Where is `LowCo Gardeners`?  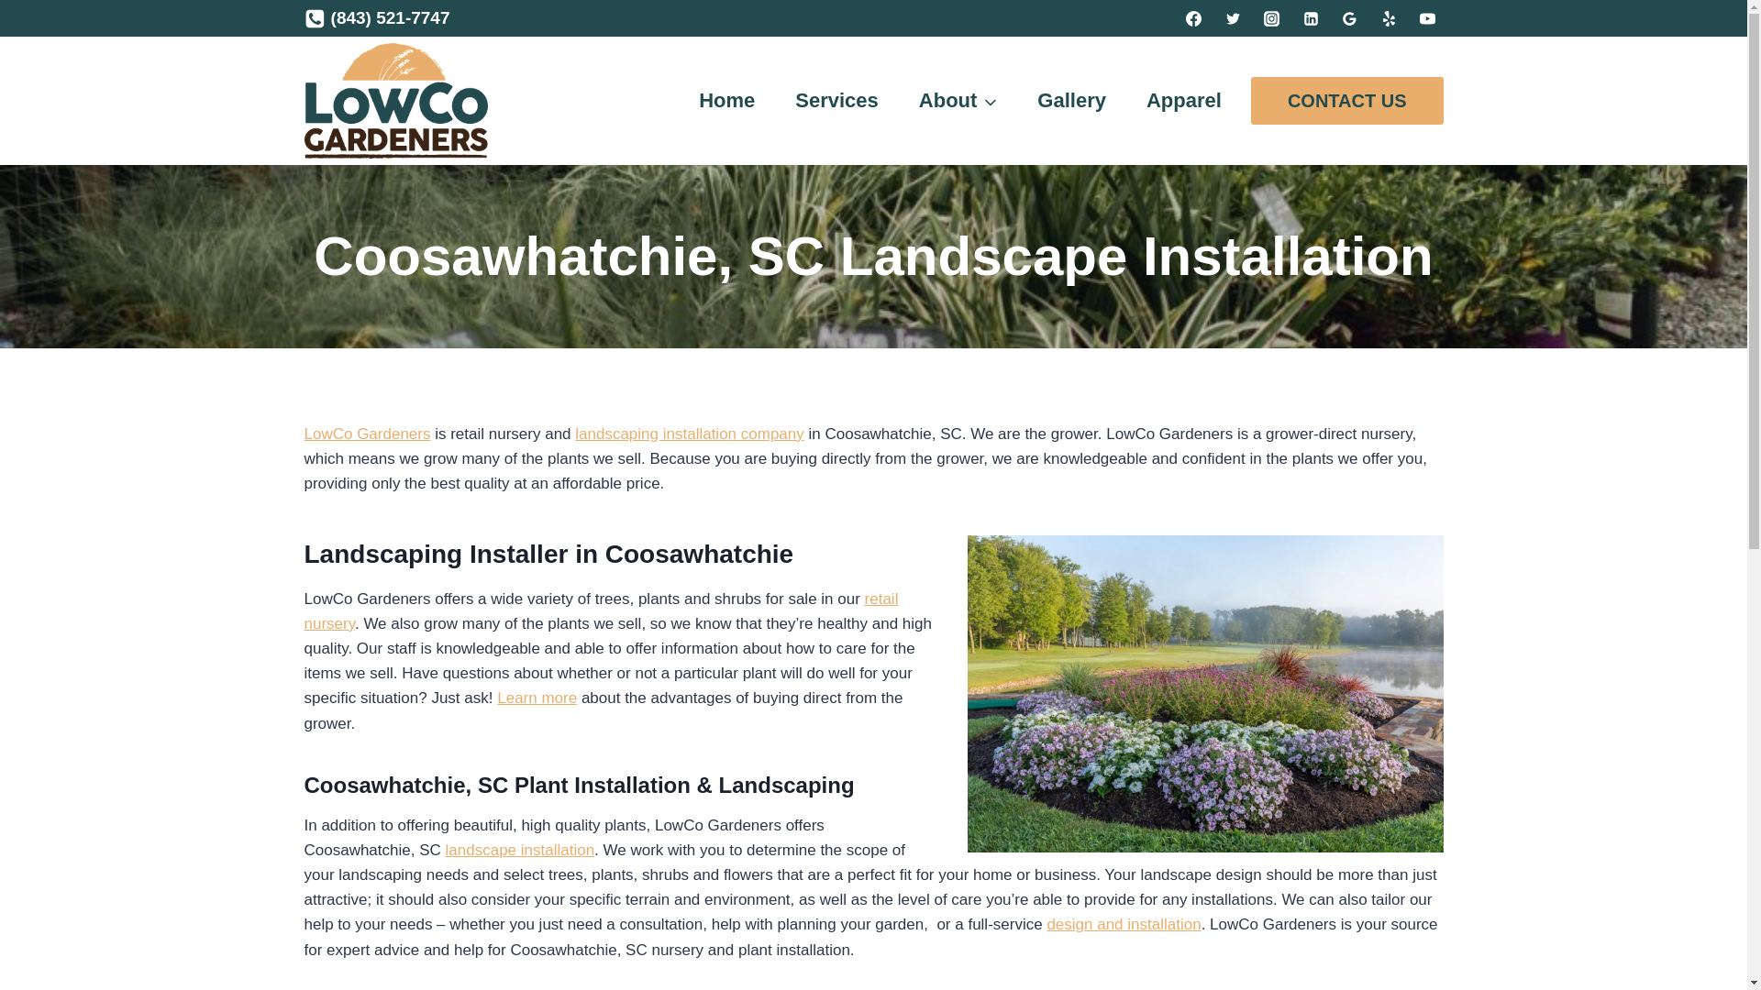 LowCo Gardeners is located at coordinates (368, 434).